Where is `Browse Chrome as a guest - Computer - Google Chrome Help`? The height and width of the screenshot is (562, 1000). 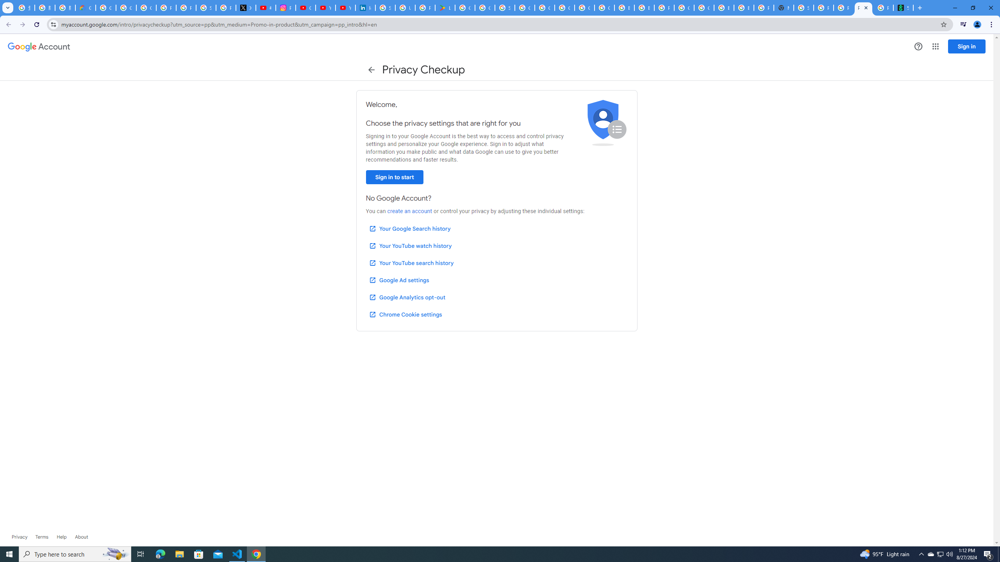
Browse Chrome as a guest - Computer - Google Chrome Help is located at coordinates (724, 8).